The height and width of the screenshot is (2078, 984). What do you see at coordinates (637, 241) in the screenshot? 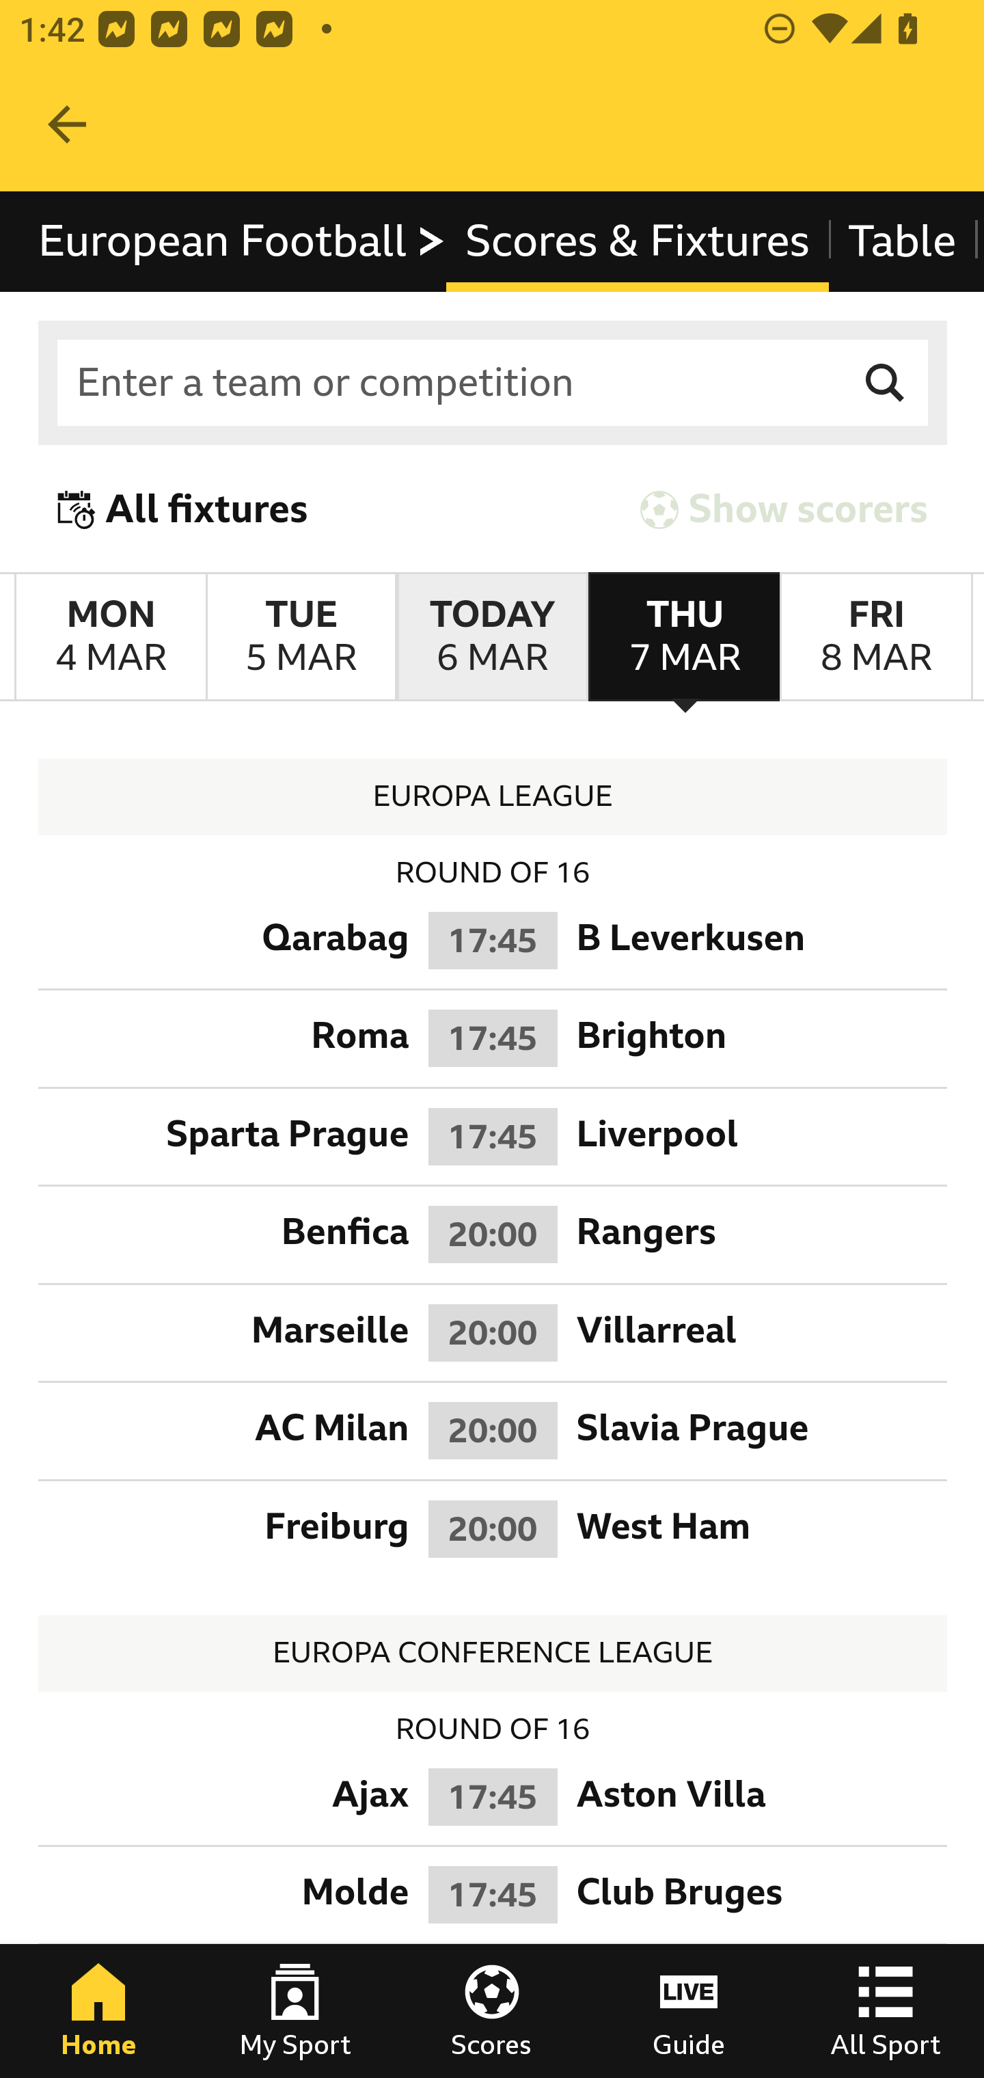
I see `Scores & Fixtures` at bounding box center [637, 241].